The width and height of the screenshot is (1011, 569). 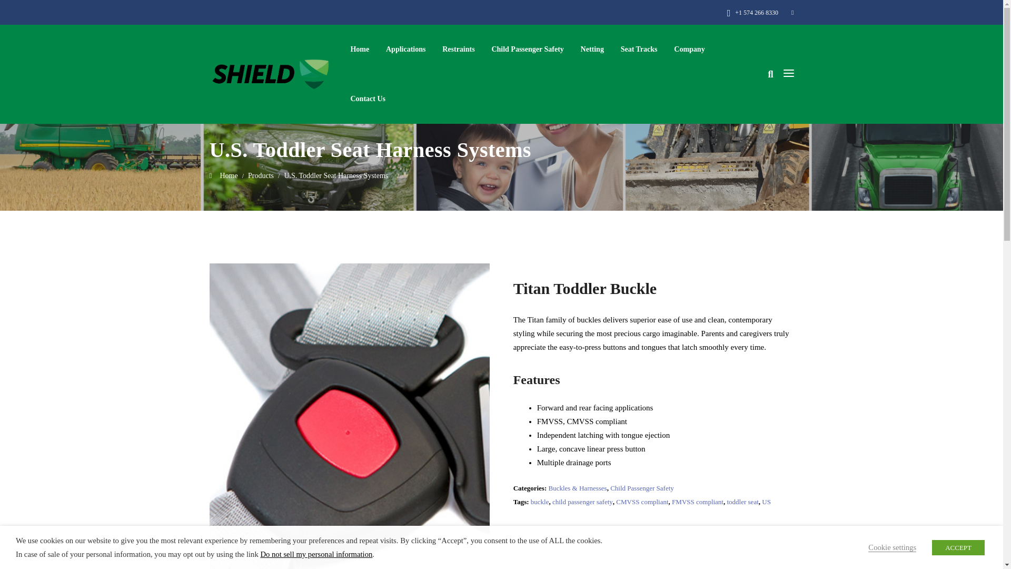 What do you see at coordinates (527, 50) in the screenshot?
I see `Child Passenger Safety` at bounding box center [527, 50].